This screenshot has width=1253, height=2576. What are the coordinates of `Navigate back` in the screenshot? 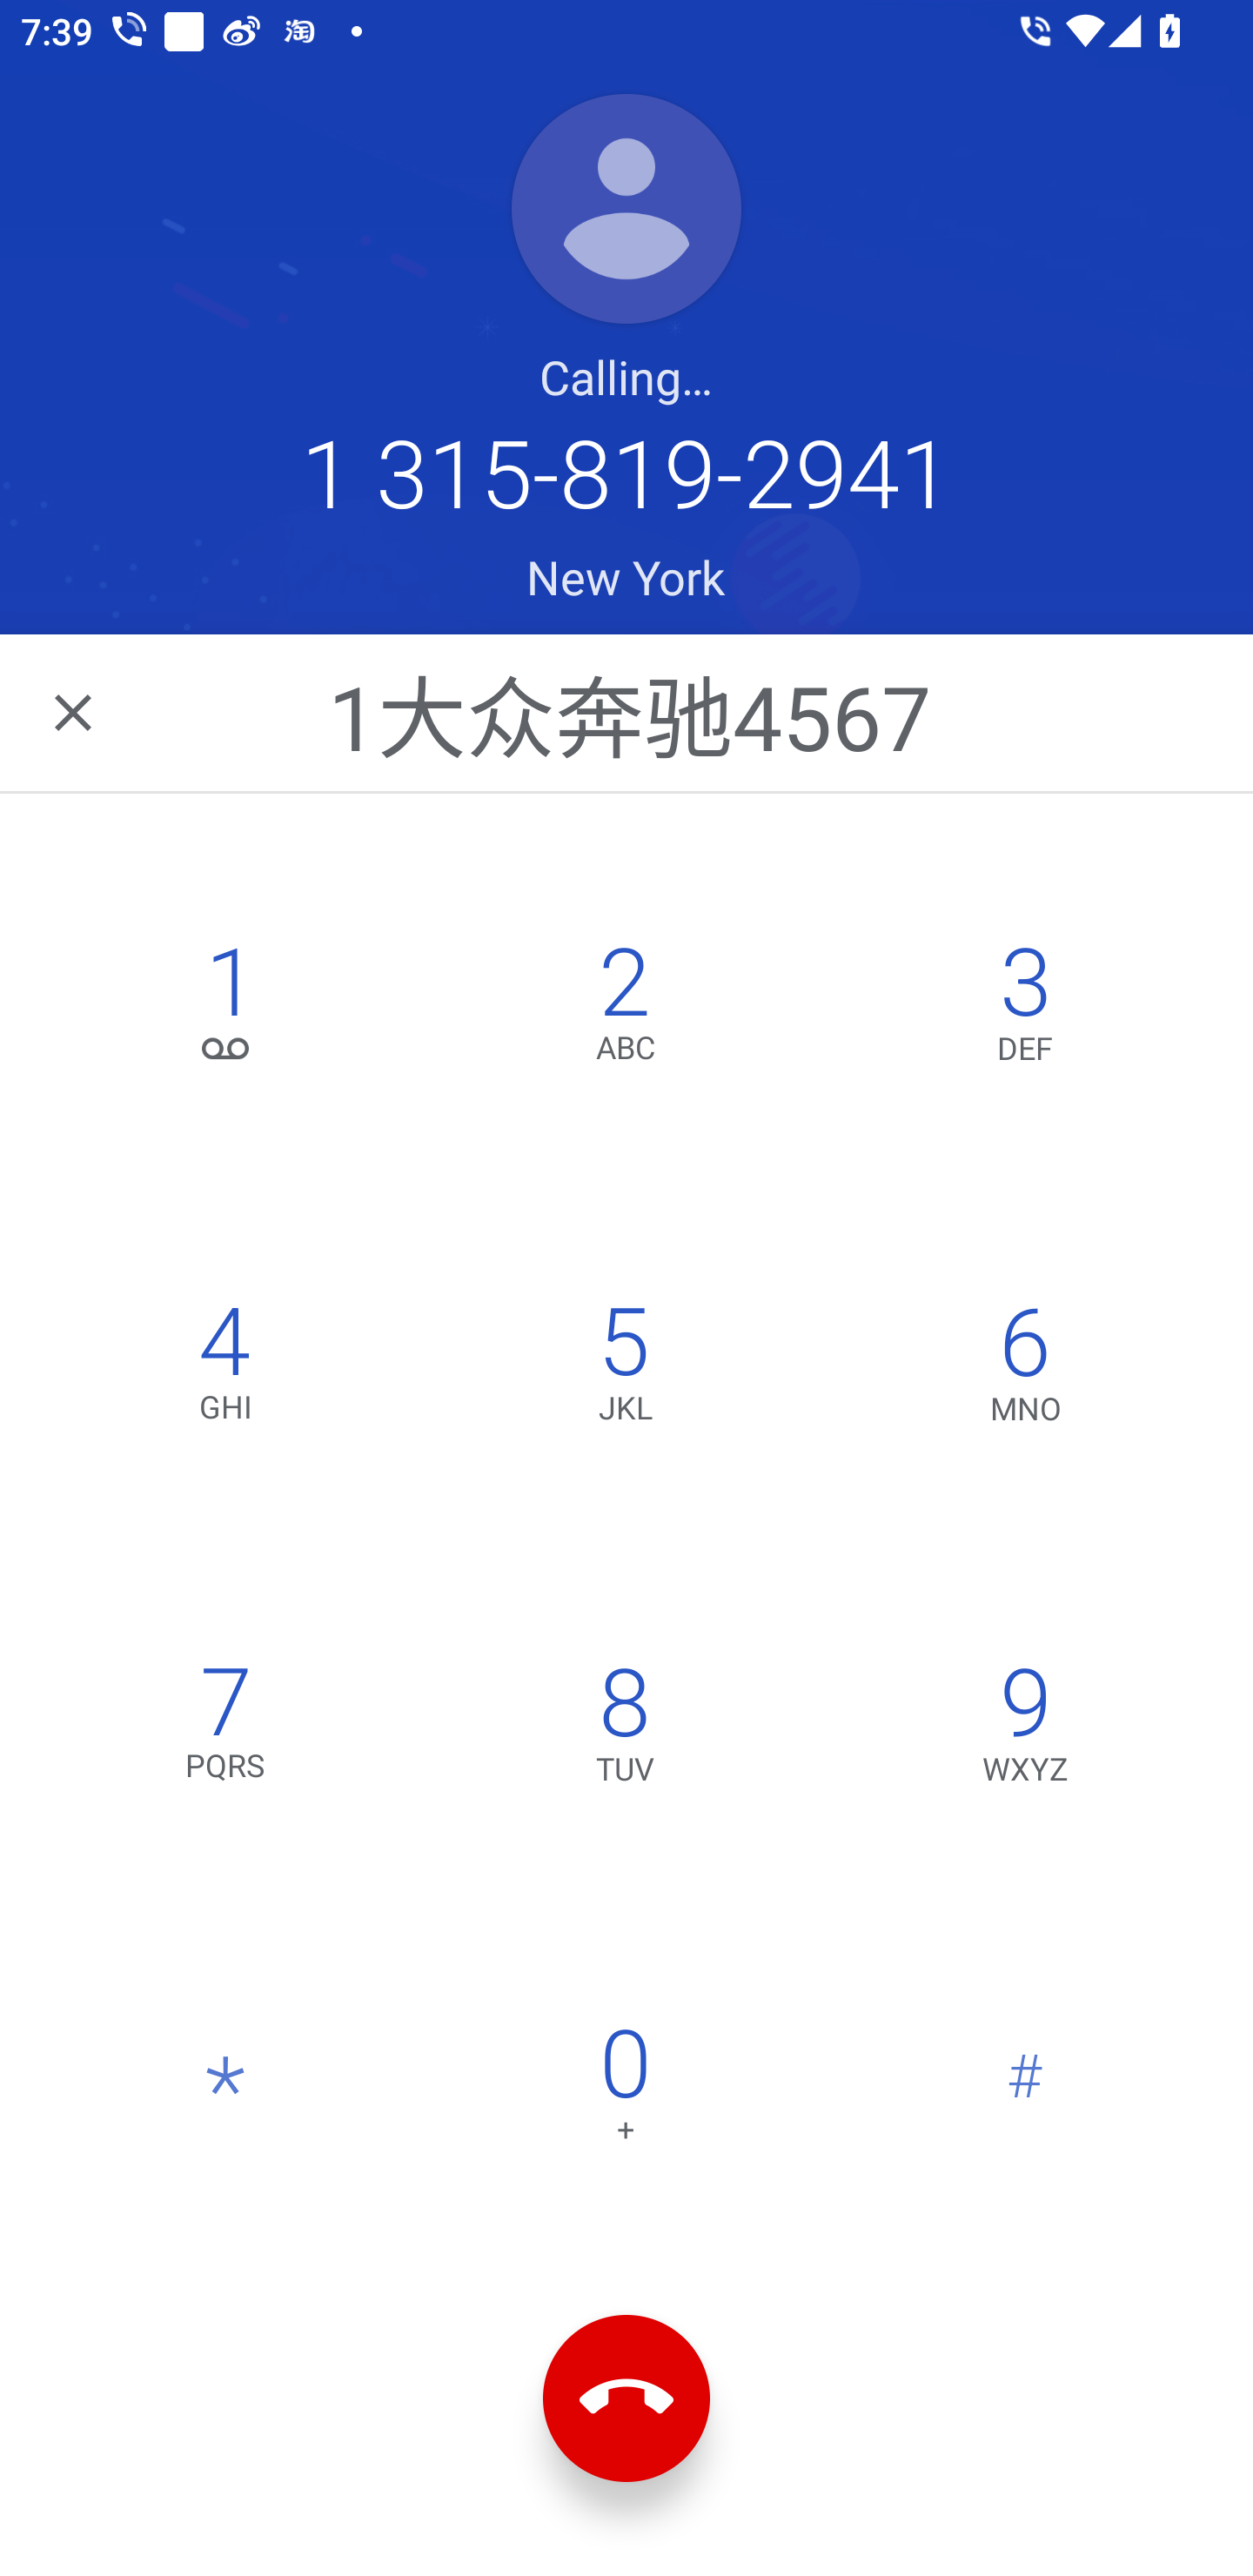 It's located at (75, 712).